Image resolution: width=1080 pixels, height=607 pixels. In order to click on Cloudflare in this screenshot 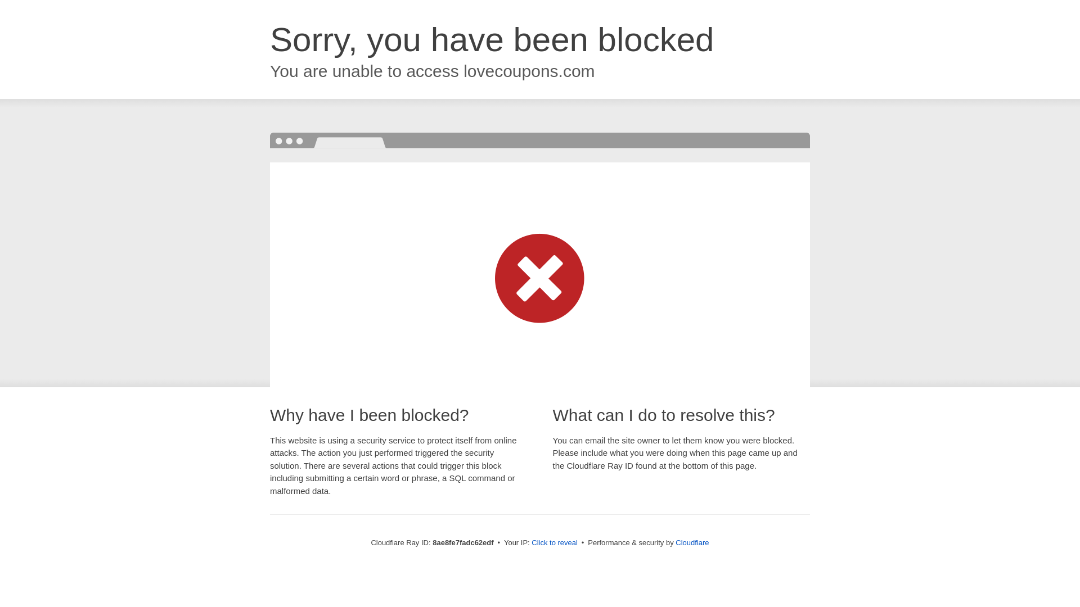, I will do `click(692, 542)`.